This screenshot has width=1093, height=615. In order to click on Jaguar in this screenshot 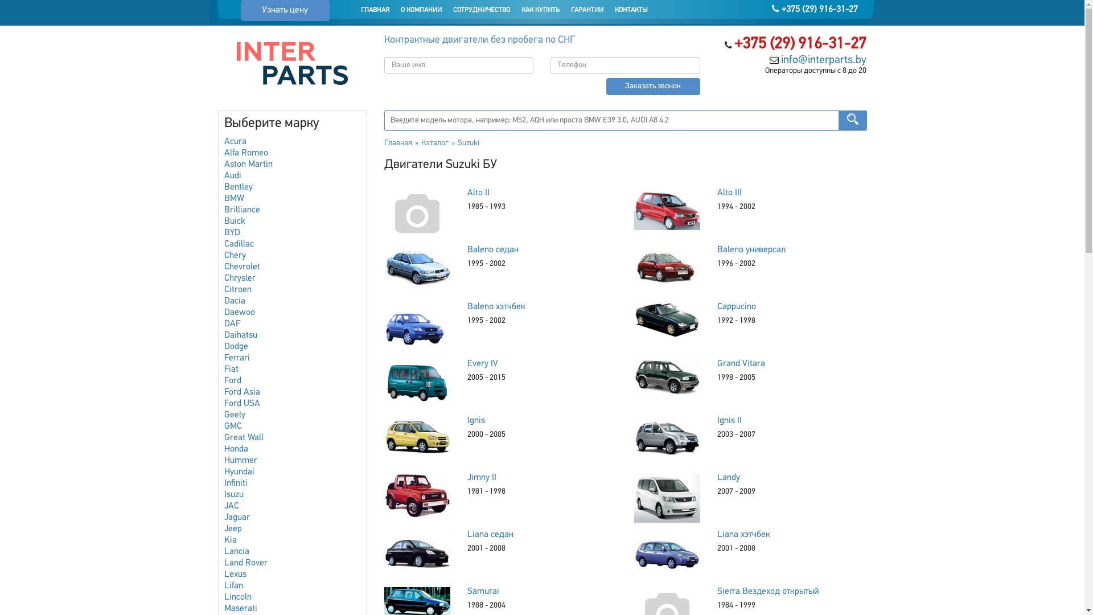, I will do `click(237, 518)`.